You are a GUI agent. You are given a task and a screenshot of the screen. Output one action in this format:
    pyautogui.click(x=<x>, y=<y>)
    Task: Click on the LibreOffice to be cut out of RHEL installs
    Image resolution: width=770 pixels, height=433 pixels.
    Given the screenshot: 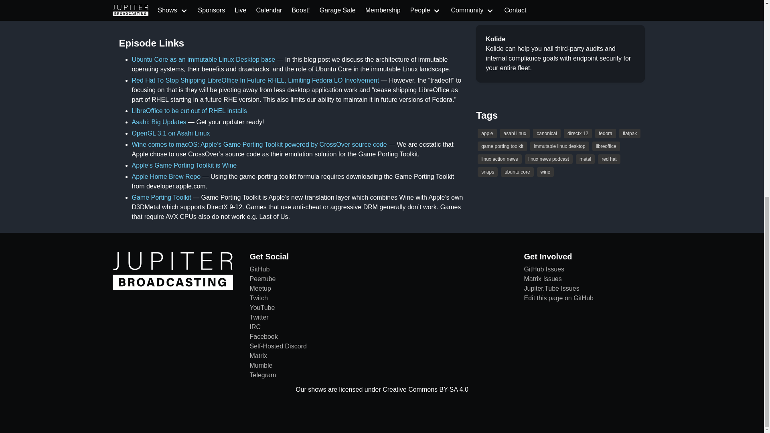 What is the action you would take?
    pyautogui.click(x=189, y=111)
    